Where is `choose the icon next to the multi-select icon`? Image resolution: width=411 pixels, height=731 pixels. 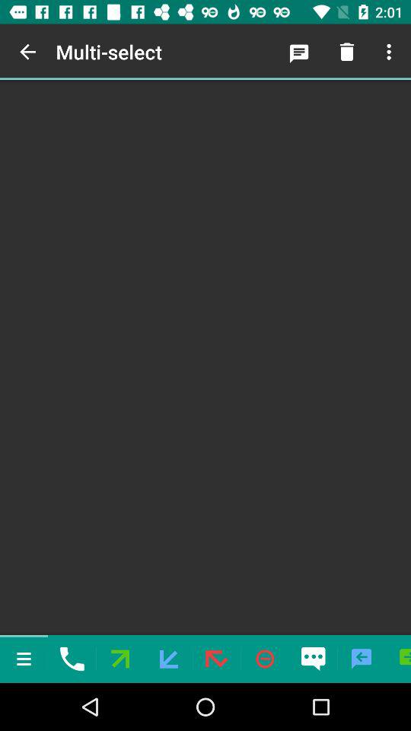 choose the icon next to the multi-select icon is located at coordinates (298, 52).